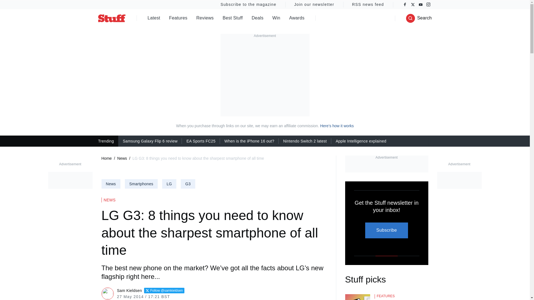 The image size is (534, 300). Describe the element at coordinates (248, 4) in the screenshot. I see `Subscribe to the magazine` at that location.